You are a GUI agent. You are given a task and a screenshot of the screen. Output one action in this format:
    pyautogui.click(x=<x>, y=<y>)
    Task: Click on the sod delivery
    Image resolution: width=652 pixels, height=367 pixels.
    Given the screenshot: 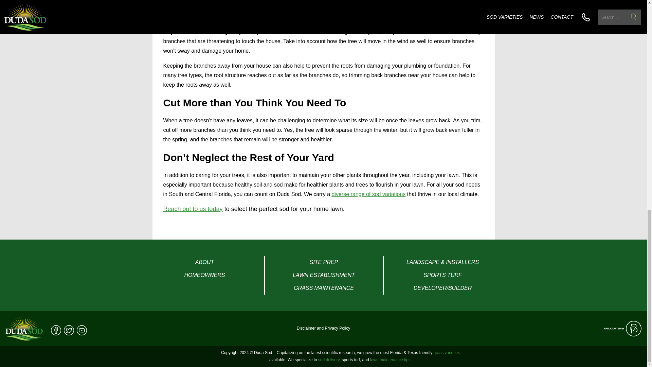 What is the action you would take?
    pyautogui.click(x=329, y=360)
    